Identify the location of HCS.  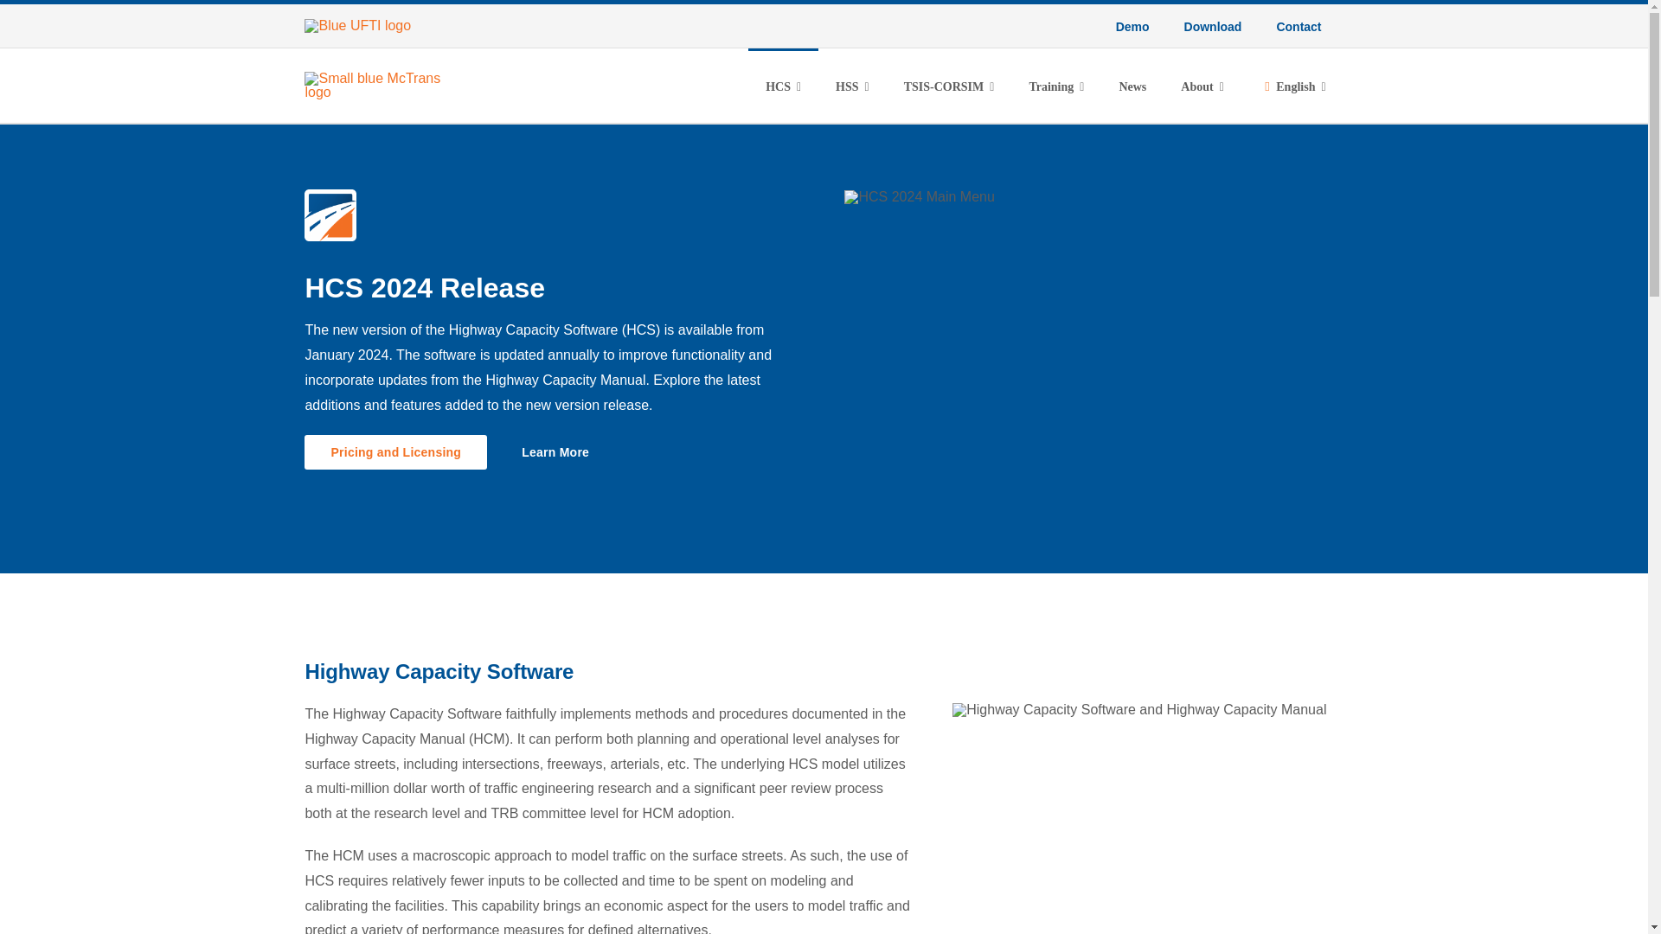
(784, 85).